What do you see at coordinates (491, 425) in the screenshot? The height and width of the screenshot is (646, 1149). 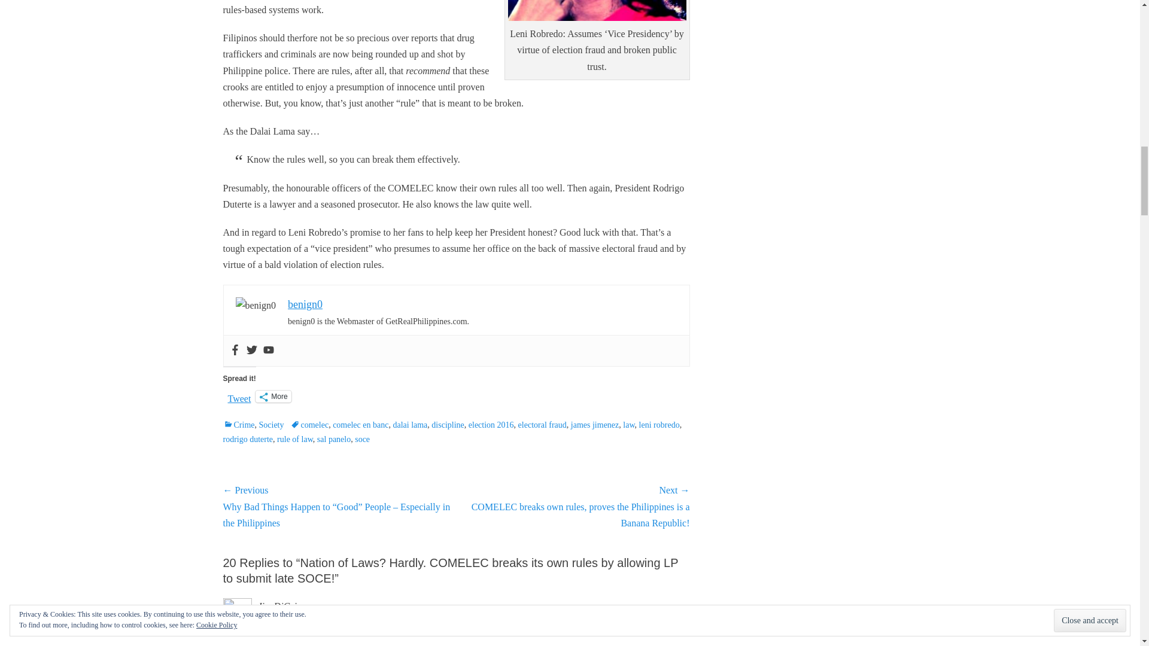 I see `election 2016` at bounding box center [491, 425].